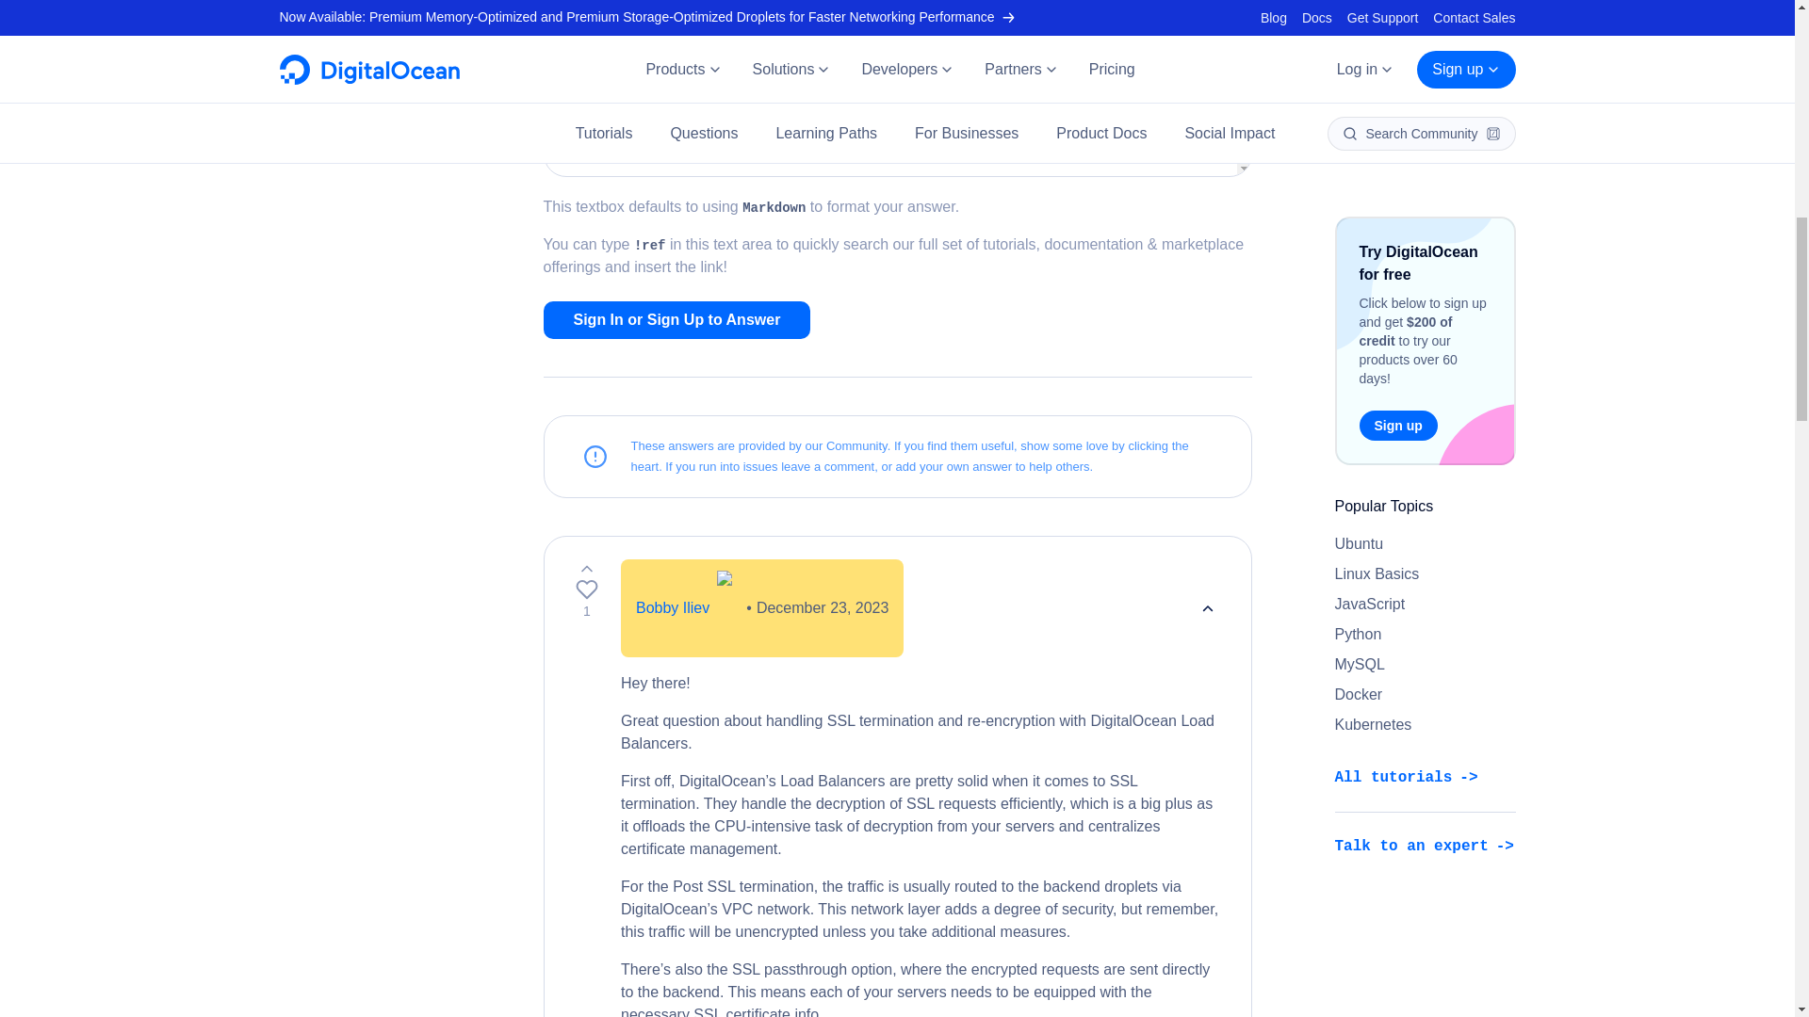  Describe the element at coordinates (871, 96) in the screenshot. I see `Ordered list` at that location.